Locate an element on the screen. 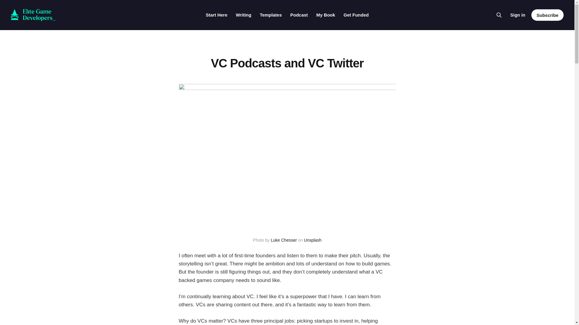  Subscribe is located at coordinates (547, 15).